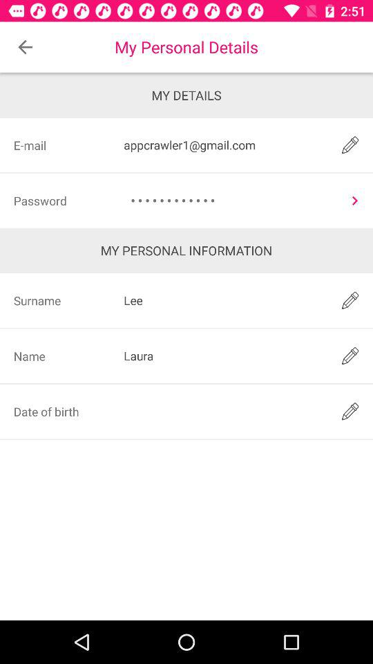  Describe the element at coordinates (350, 411) in the screenshot. I see `edit option` at that location.